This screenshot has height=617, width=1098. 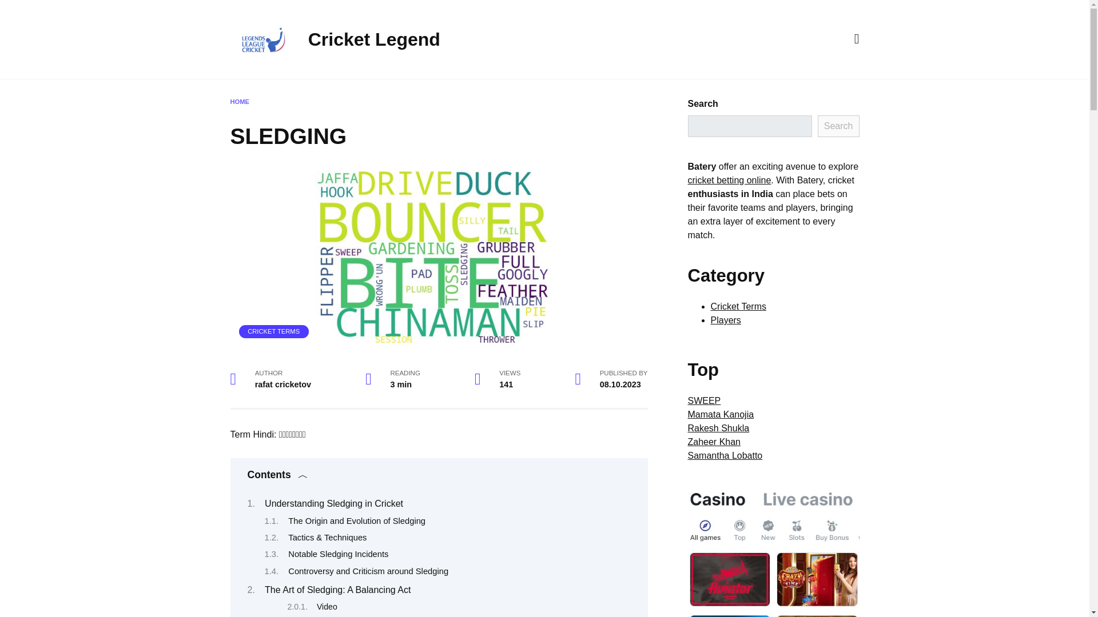 What do you see at coordinates (368, 571) in the screenshot?
I see `Controversy and Criticism around Sledging` at bounding box center [368, 571].